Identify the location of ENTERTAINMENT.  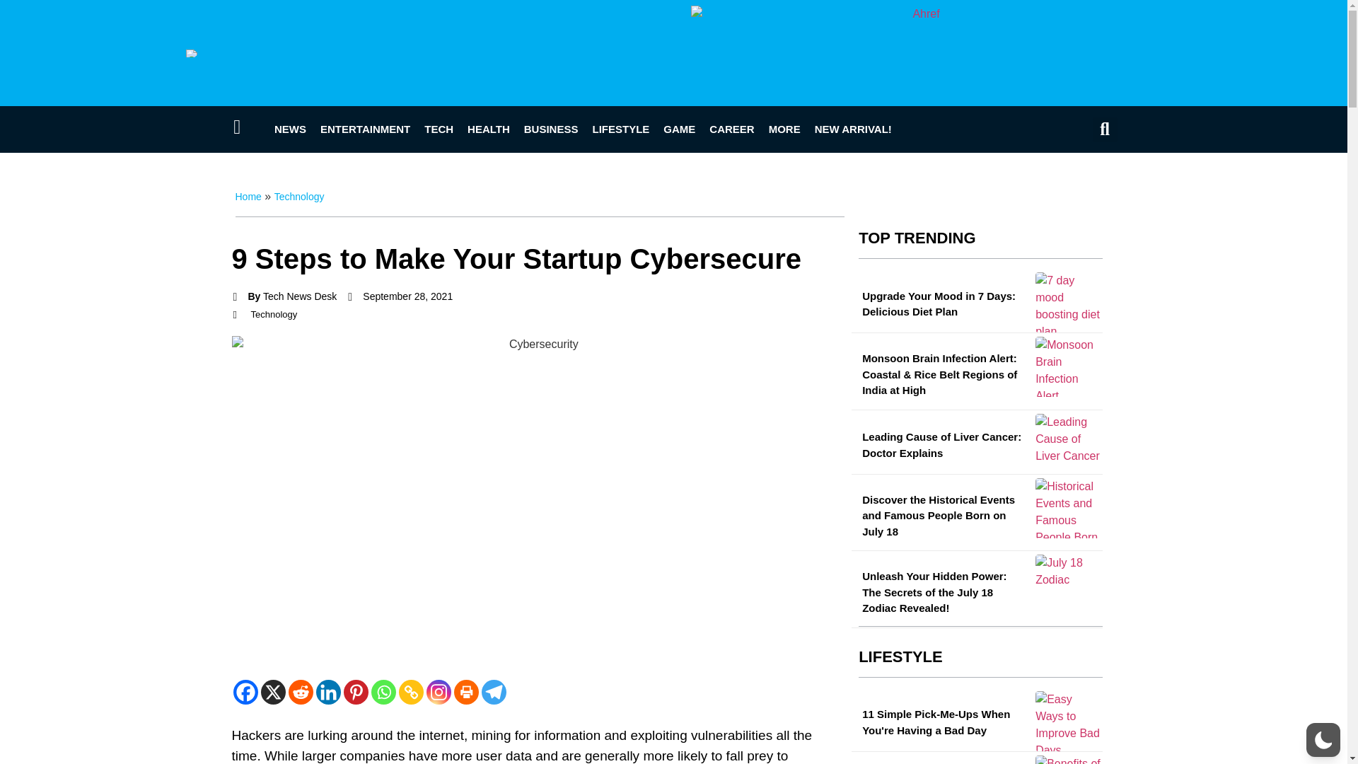
(365, 129).